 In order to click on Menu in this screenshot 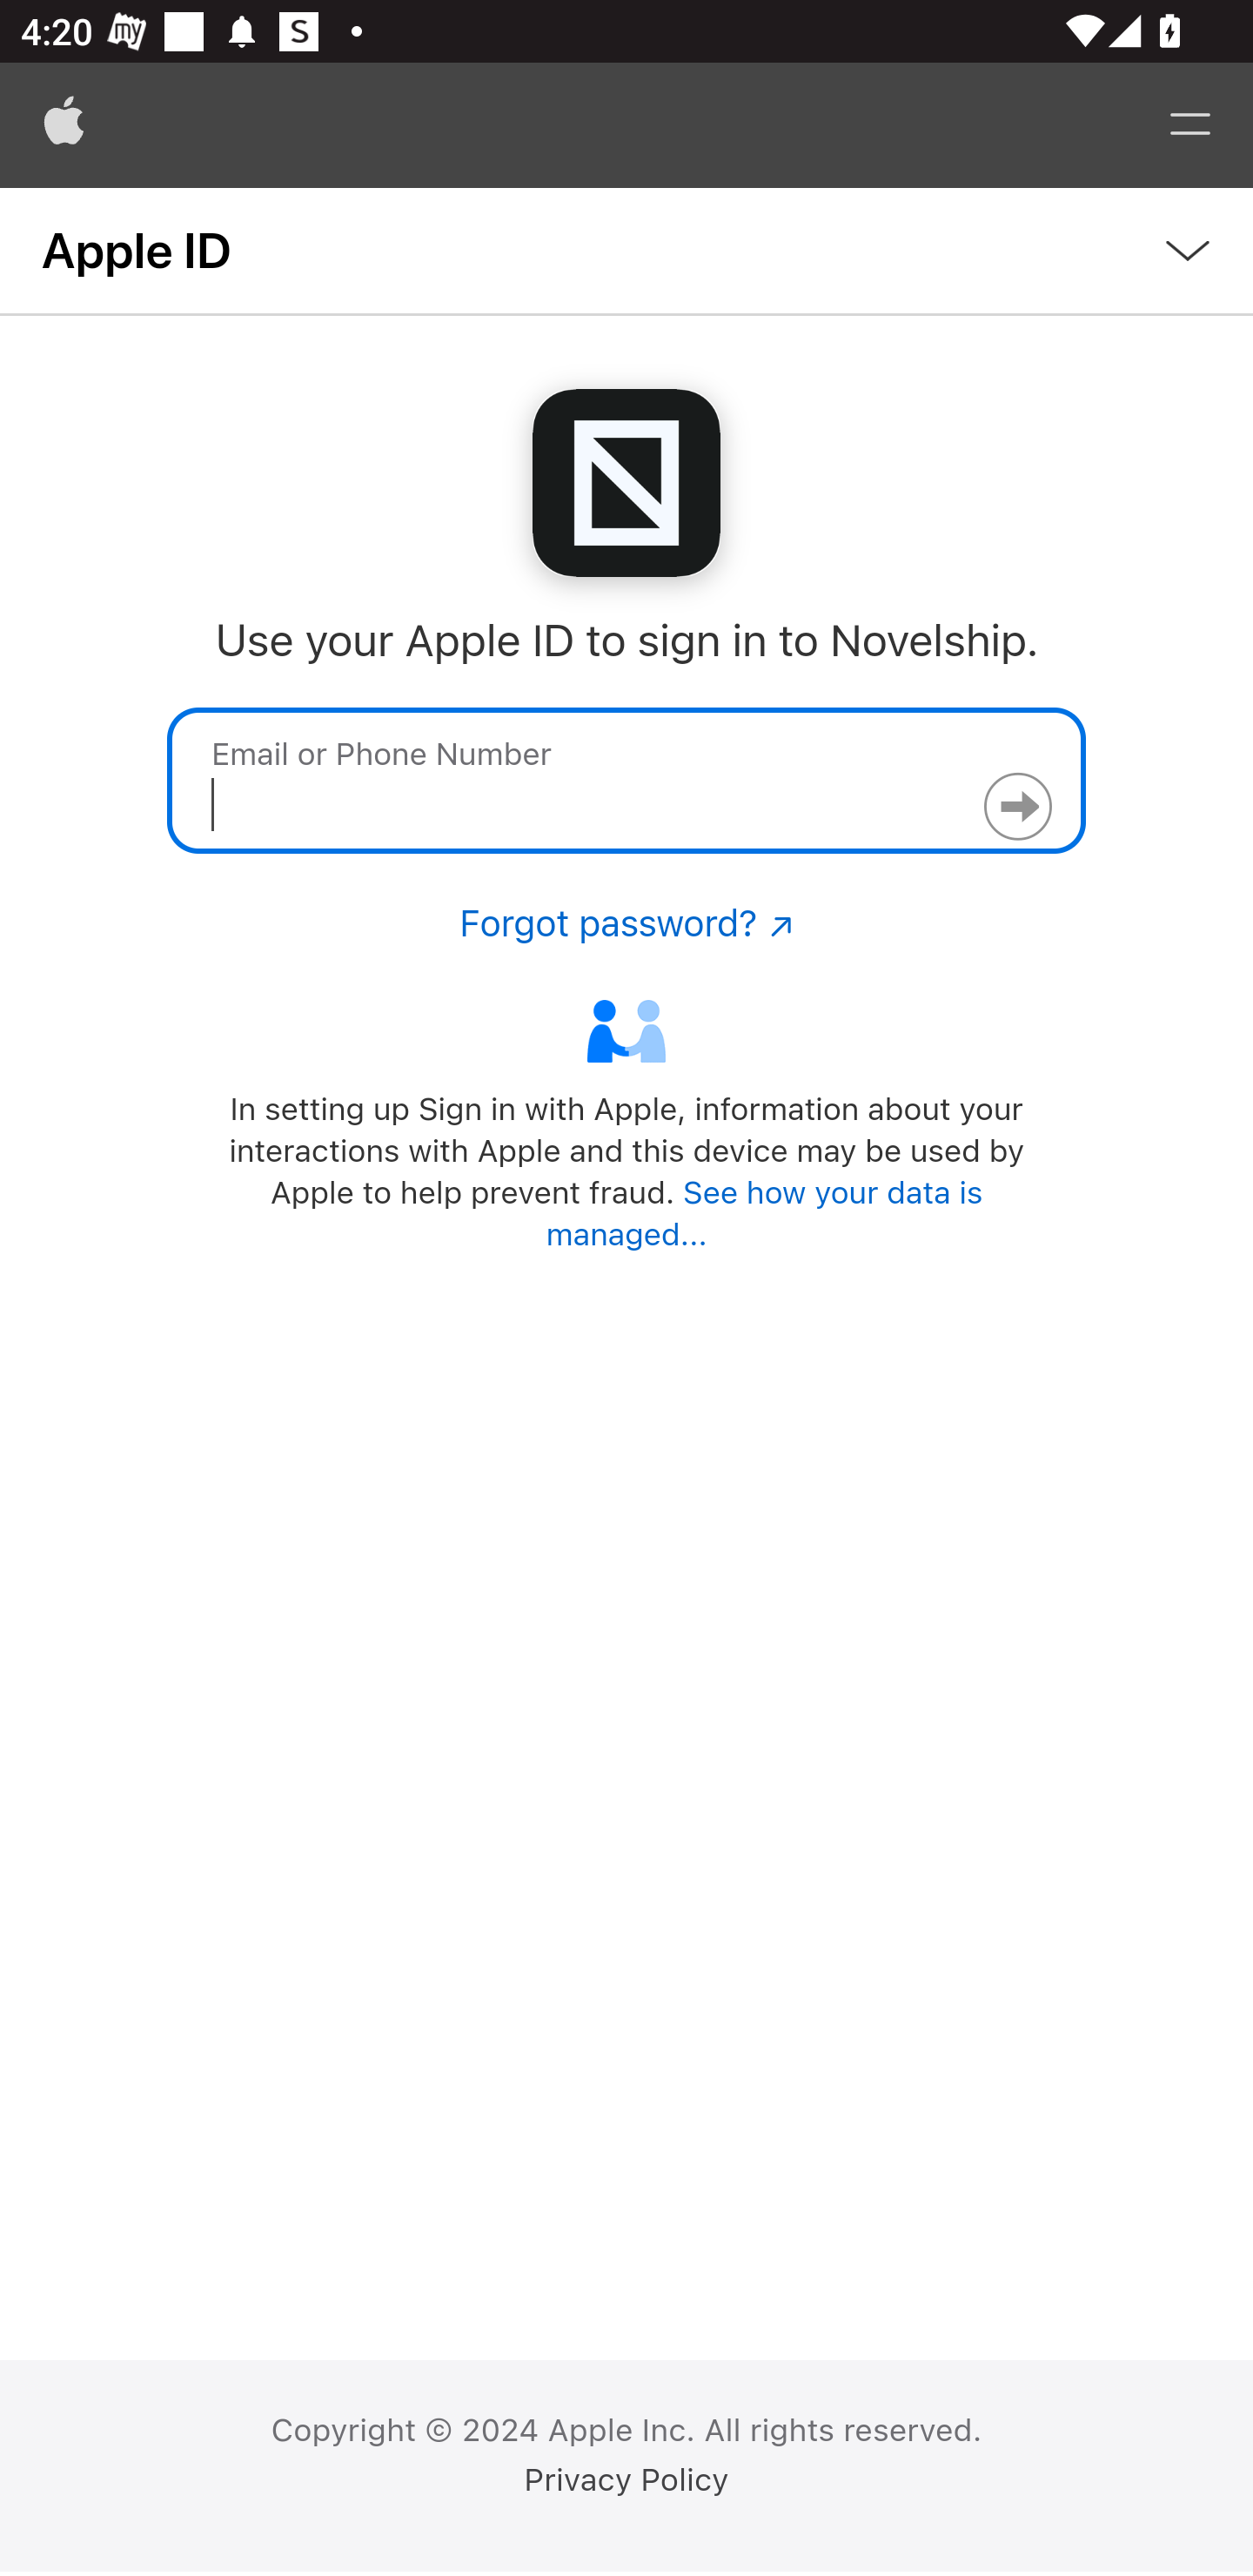, I will do `click(1190, 125)`.